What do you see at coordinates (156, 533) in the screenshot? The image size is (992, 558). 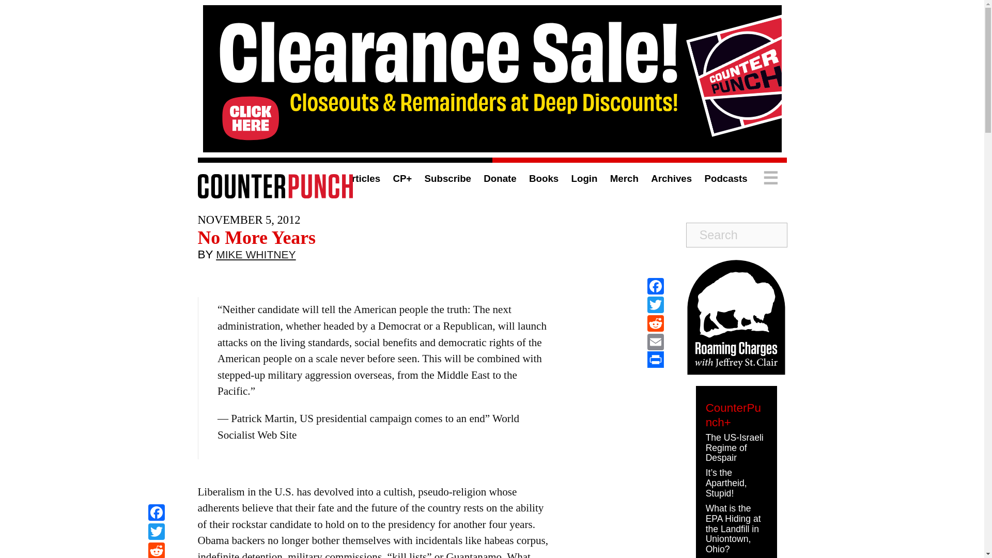 I see `Twitter` at bounding box center [156, 533].